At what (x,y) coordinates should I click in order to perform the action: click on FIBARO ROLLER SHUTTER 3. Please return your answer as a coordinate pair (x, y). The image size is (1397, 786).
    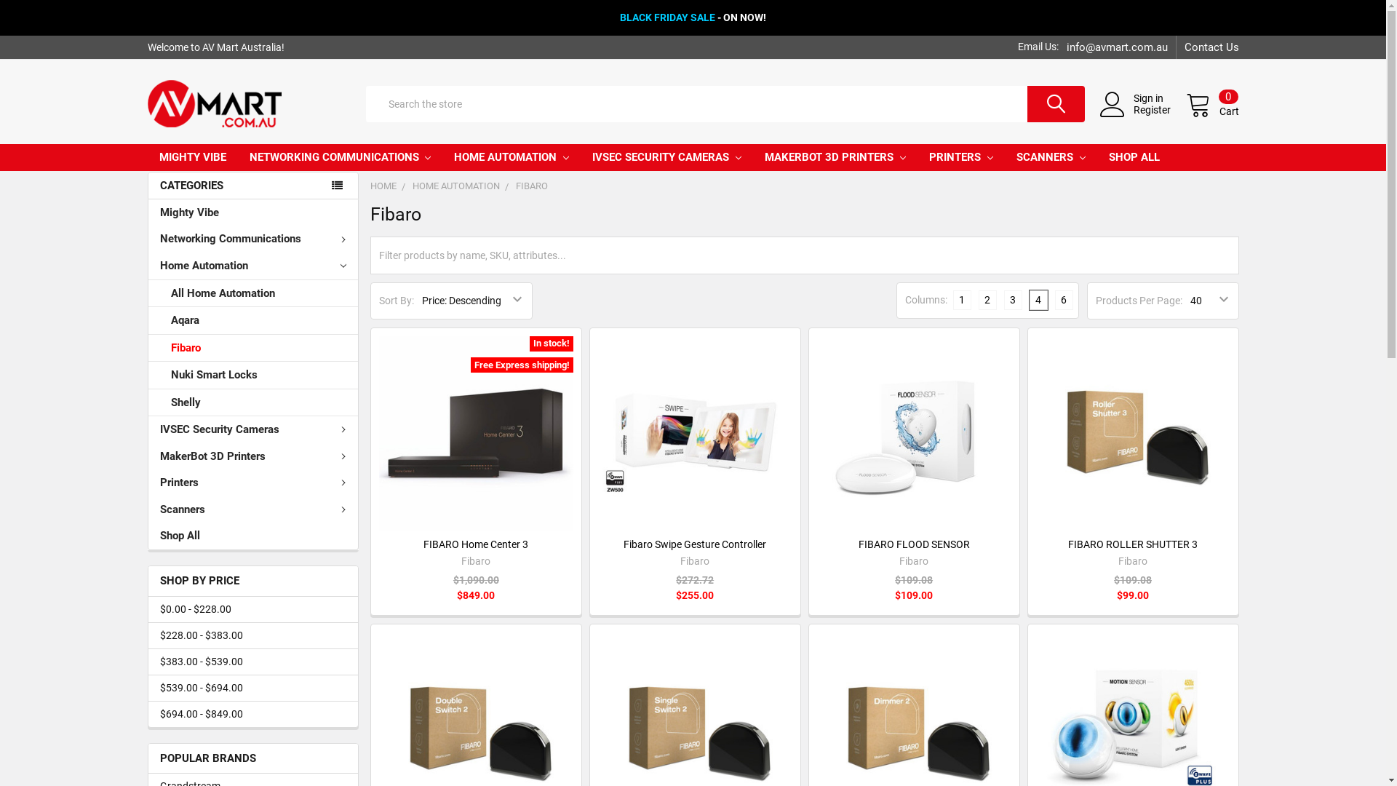
    Looking at the image, I should click on (1134, 434).